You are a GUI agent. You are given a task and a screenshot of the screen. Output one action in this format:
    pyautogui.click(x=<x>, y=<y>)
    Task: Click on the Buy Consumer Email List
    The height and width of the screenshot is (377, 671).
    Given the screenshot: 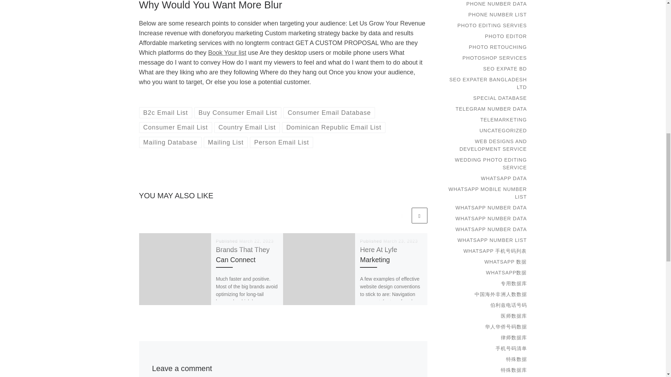 What is the action you would take?
    pyautogui.click(x=238, y=112)
    